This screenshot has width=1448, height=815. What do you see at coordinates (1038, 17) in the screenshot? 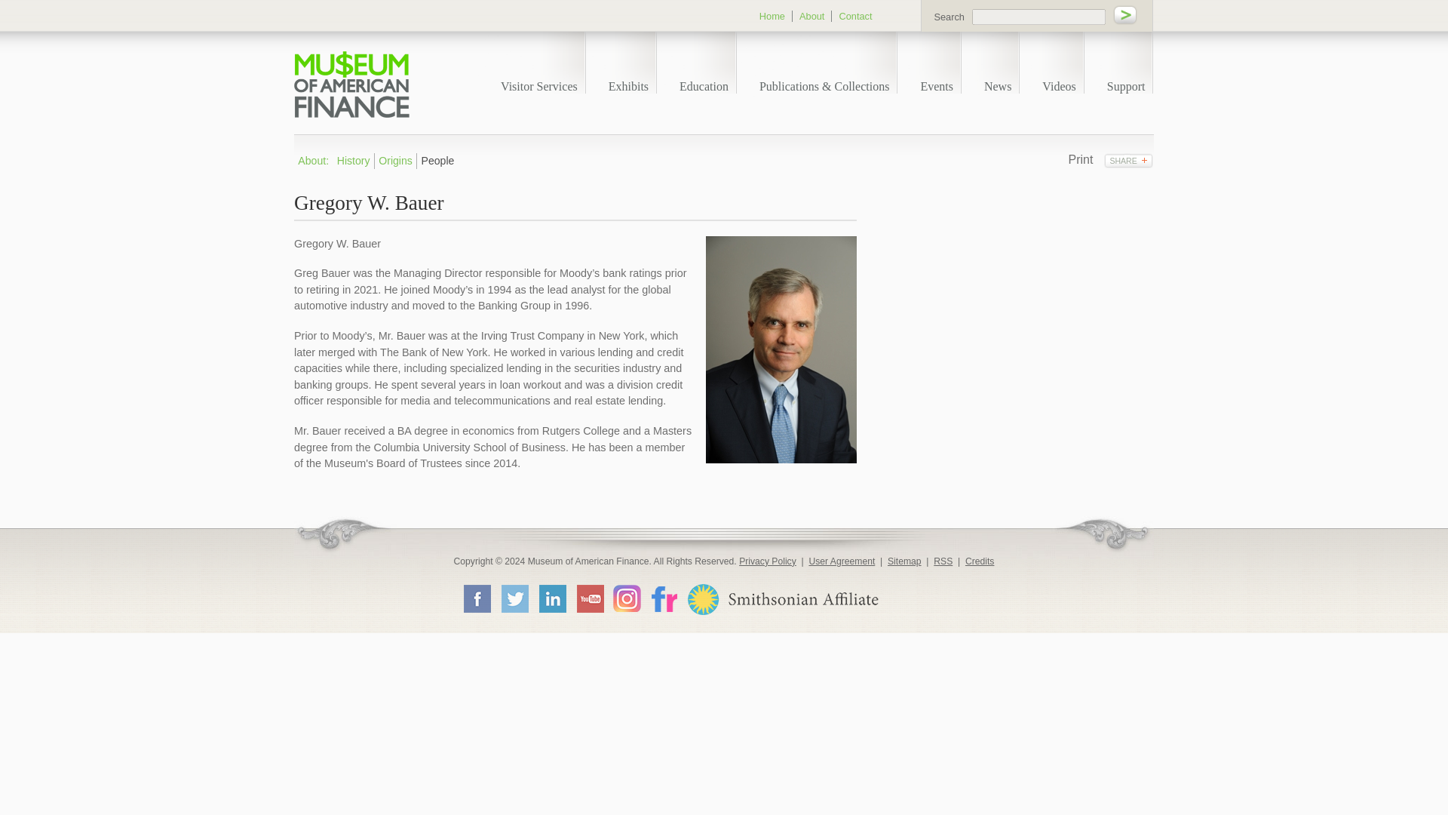
I see `query` at bounding box center [1038, 17].